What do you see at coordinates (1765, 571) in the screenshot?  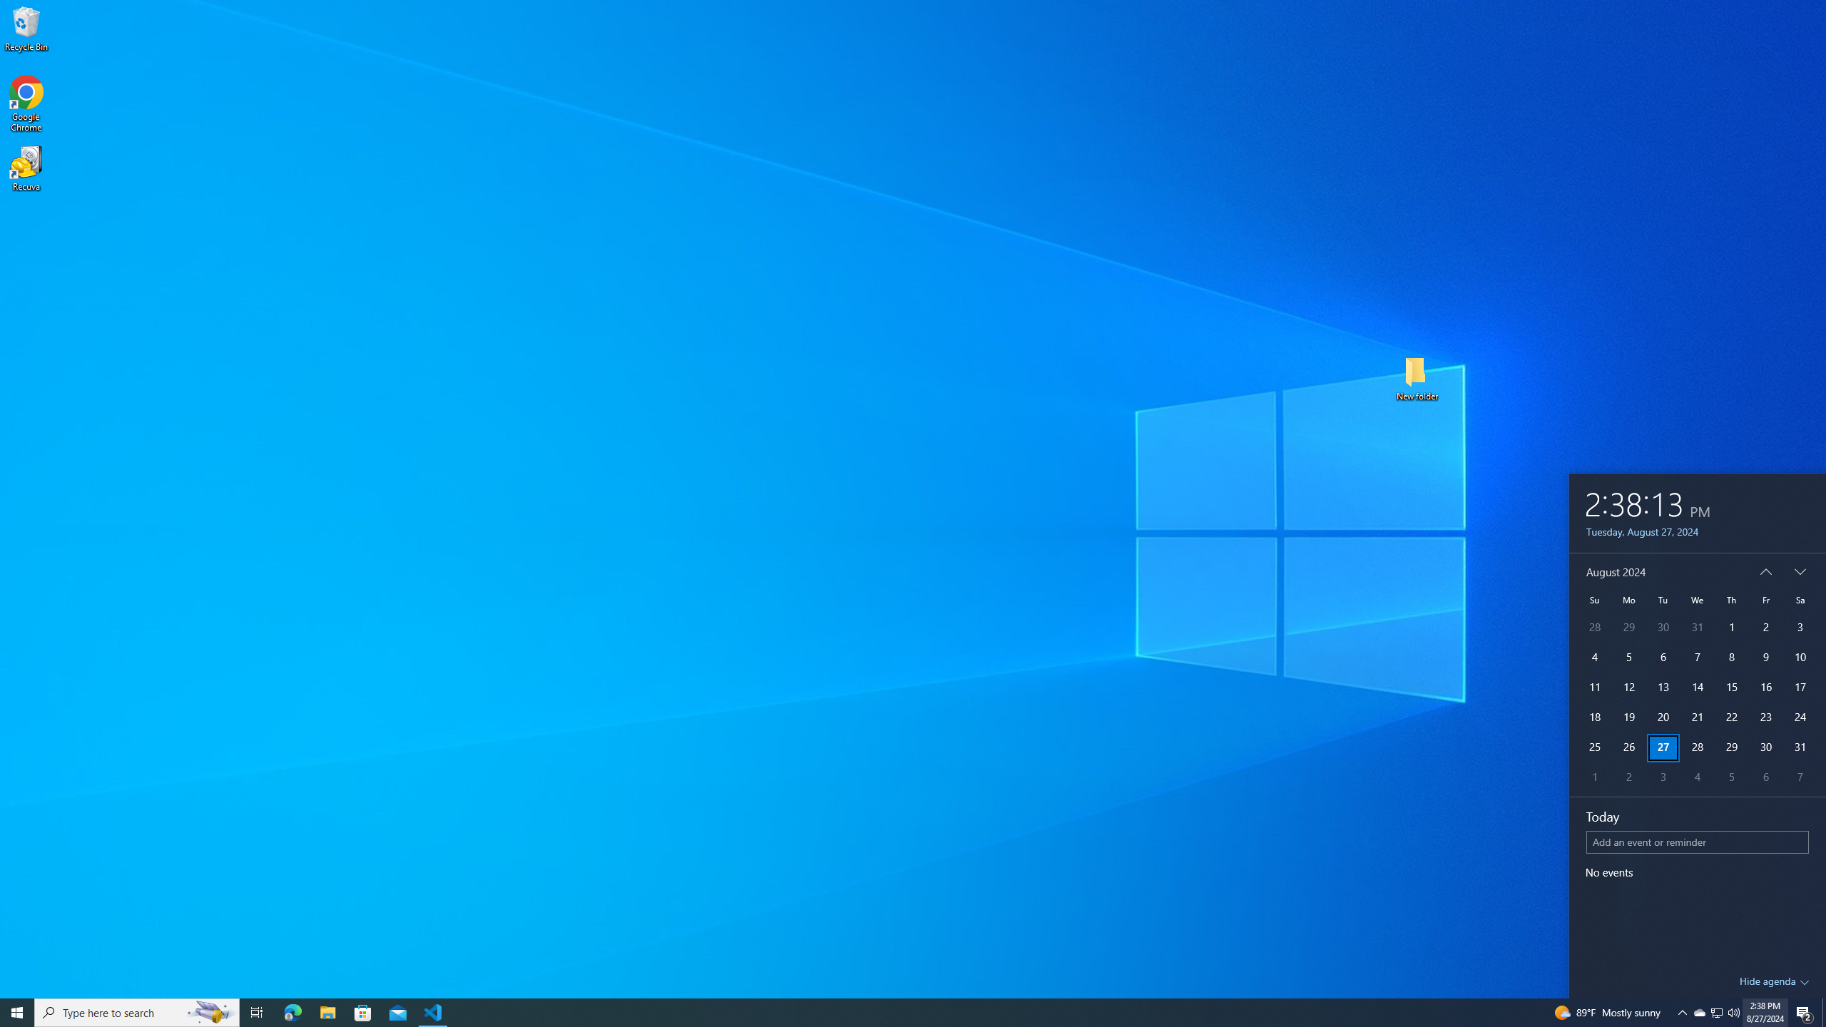 I see `Previous` at bounding box center [1765, 571].